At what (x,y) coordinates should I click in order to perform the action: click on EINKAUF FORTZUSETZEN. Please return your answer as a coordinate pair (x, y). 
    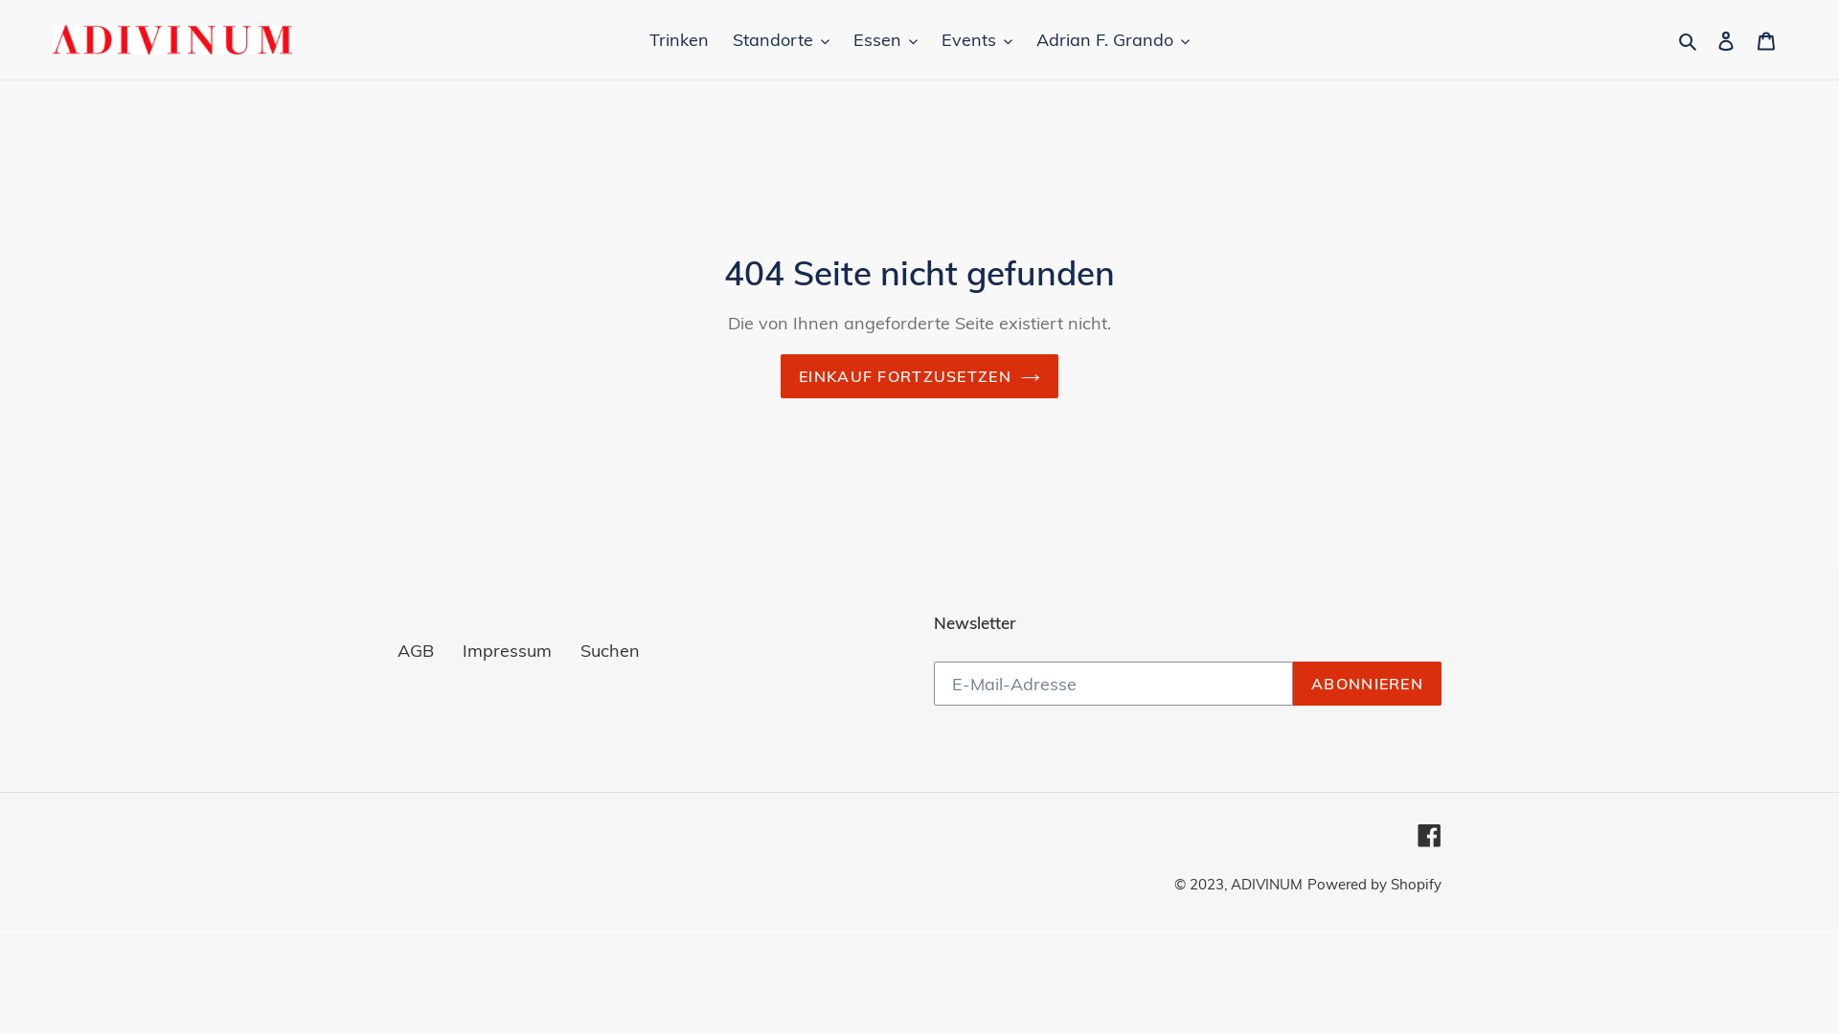
    Looking at the image, I should click on (919, 376).